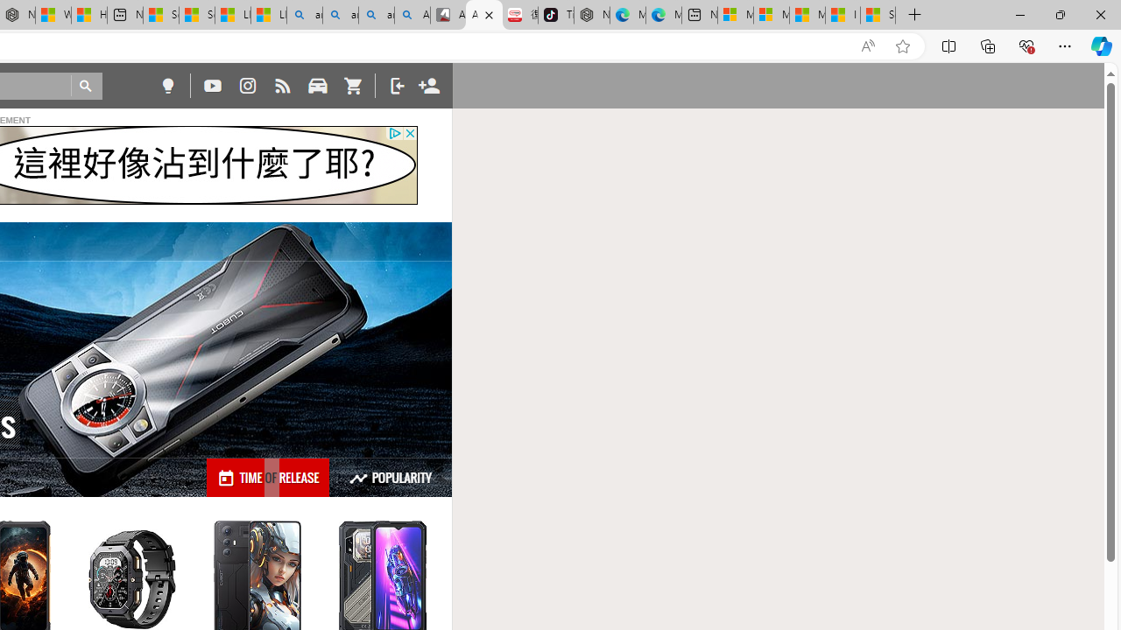 Image resolution: width=1121 pixels, height=630 pixels. I want to click on Go, so click(86, 86).